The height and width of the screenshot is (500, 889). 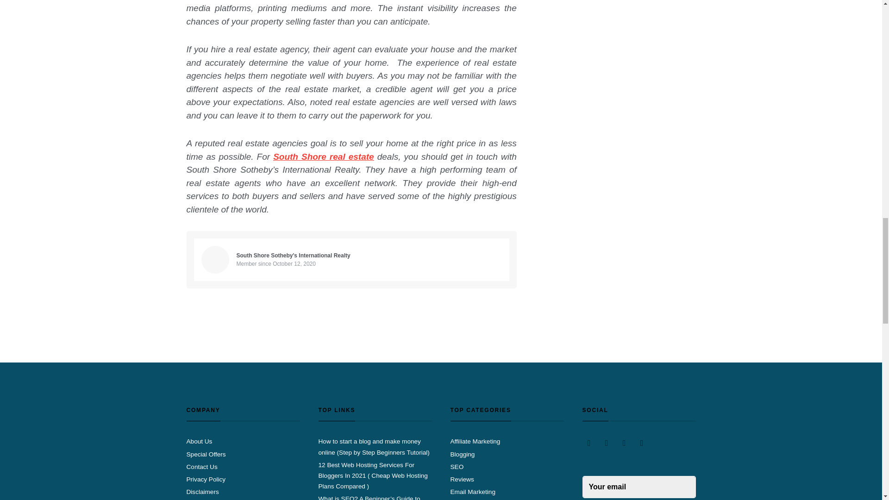 I want to click on South Shore Sotheby's International Realty , so click(x=294, y=256).